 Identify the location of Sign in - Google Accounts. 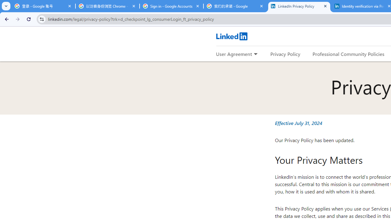
(171, 6).